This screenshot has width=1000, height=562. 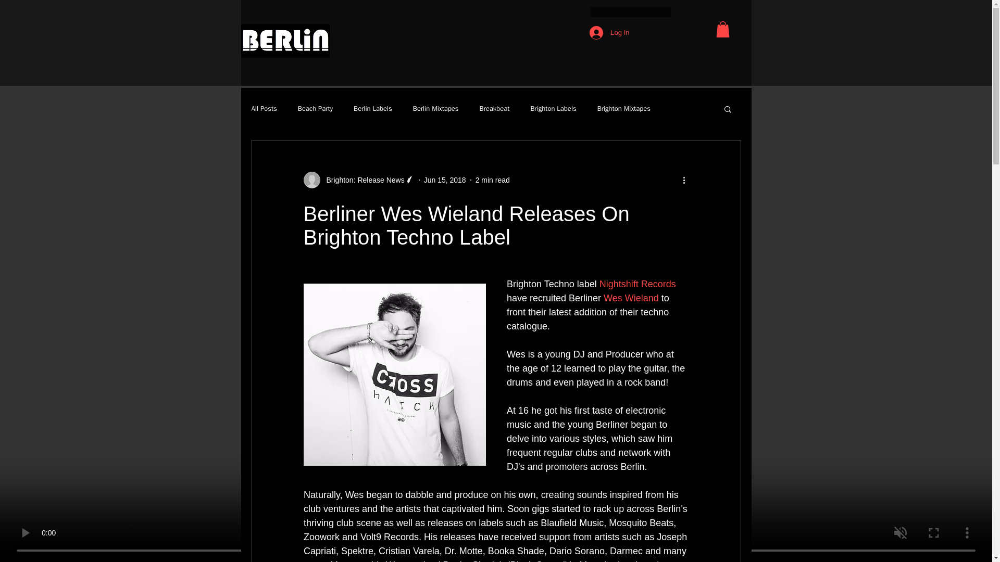 I want to click on Log In, so click(x=609, y=33).